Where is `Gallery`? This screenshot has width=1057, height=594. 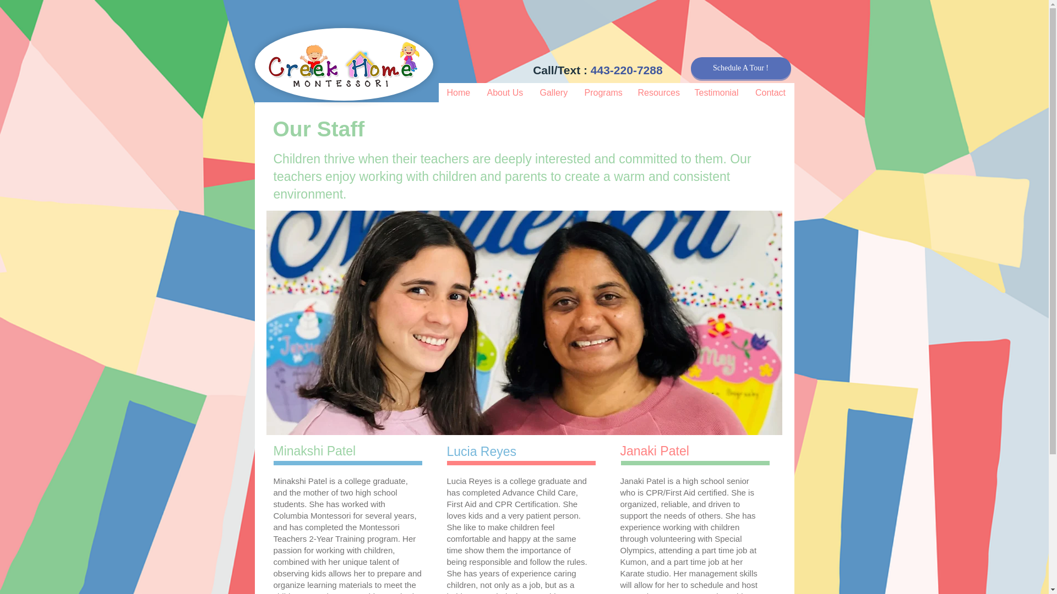
Gallery is located at coordinates (553, 92).